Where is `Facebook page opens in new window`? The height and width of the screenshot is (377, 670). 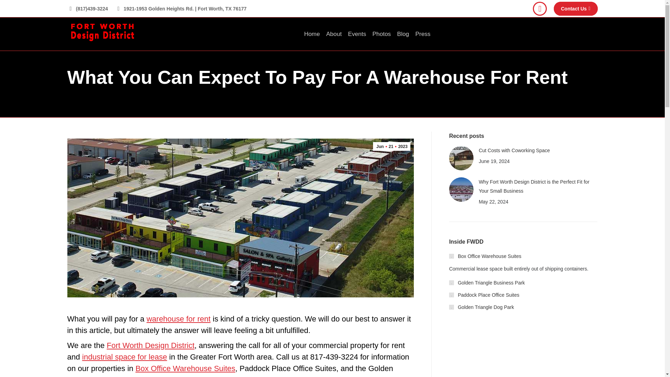 Facebook page opens in new window is located at coordinates (150, 346).